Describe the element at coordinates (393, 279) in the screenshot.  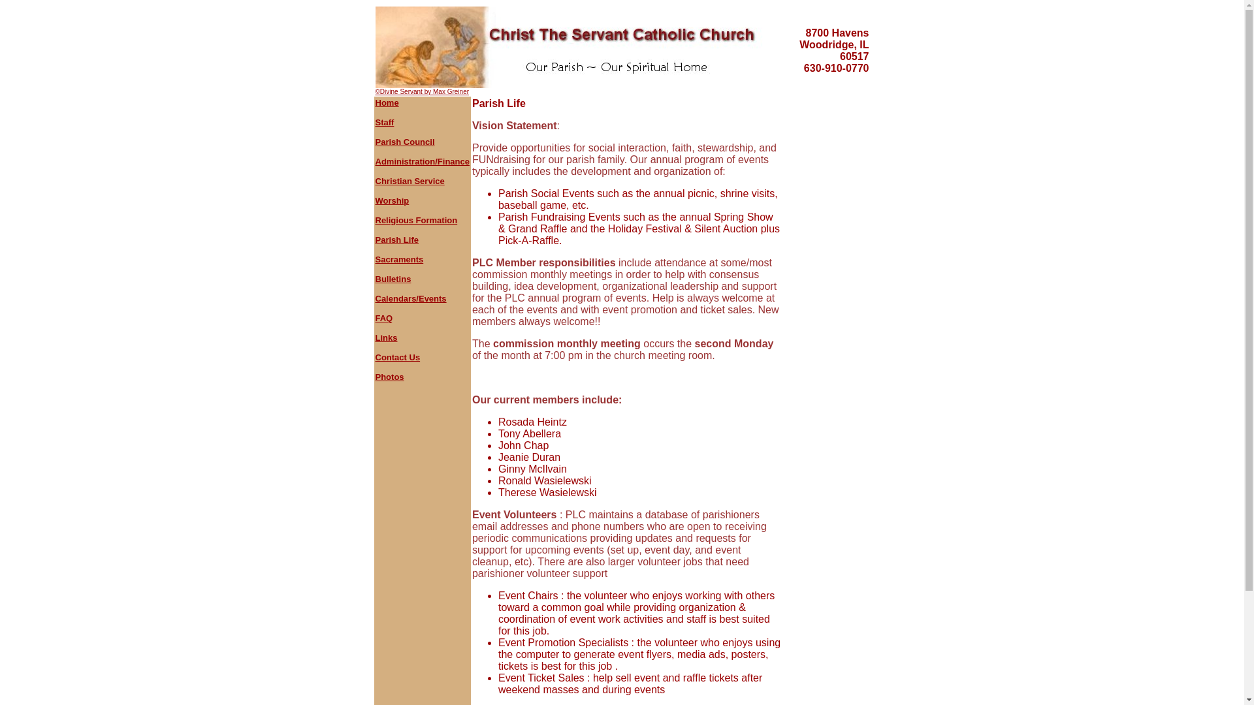
I see `Bulletins` at that location.